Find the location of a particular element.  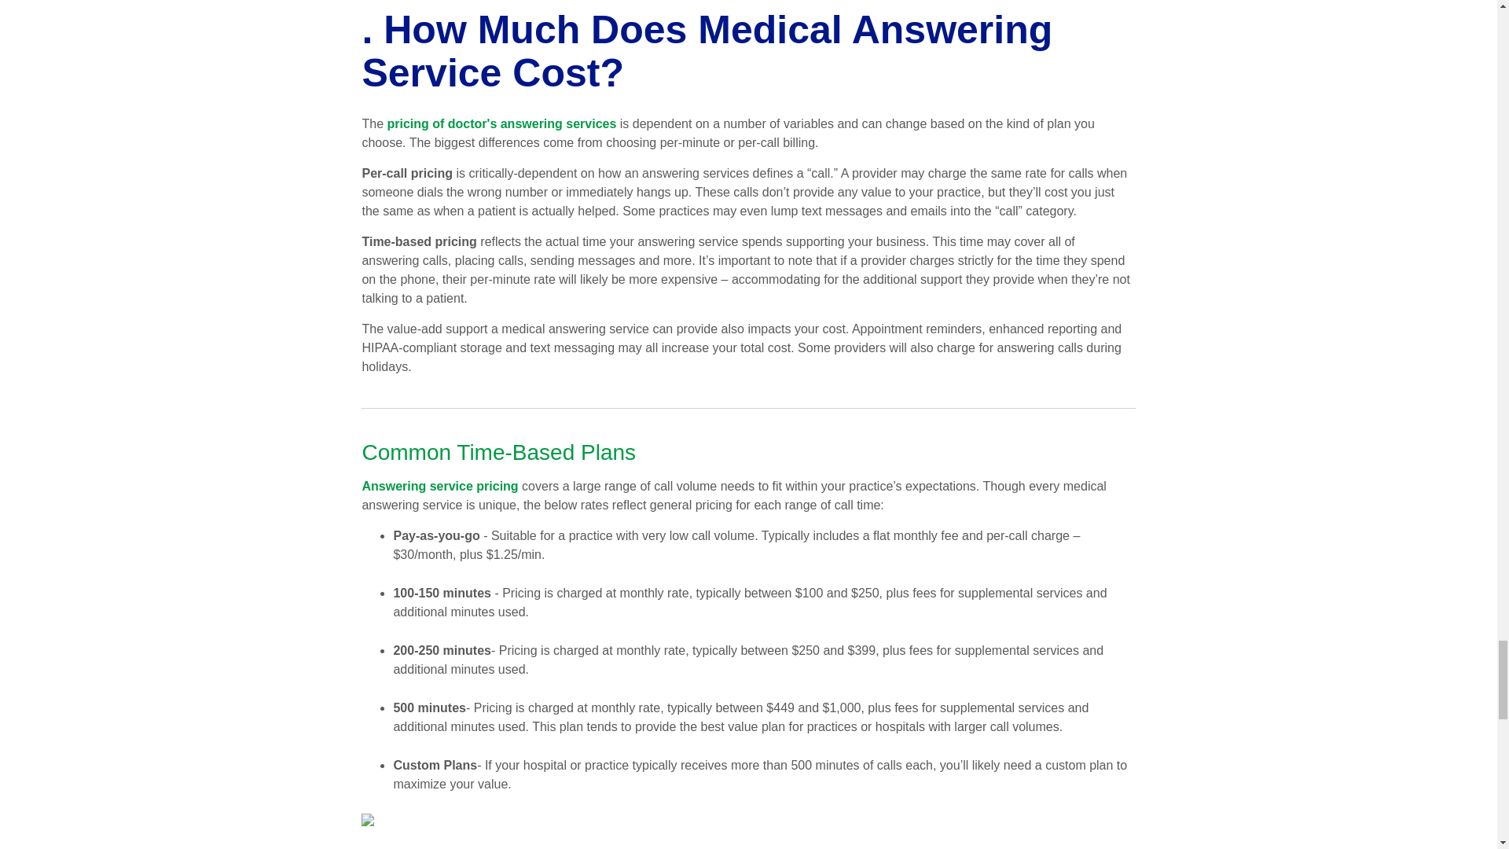

Answering service pricing is located at coordinates (439, 486).